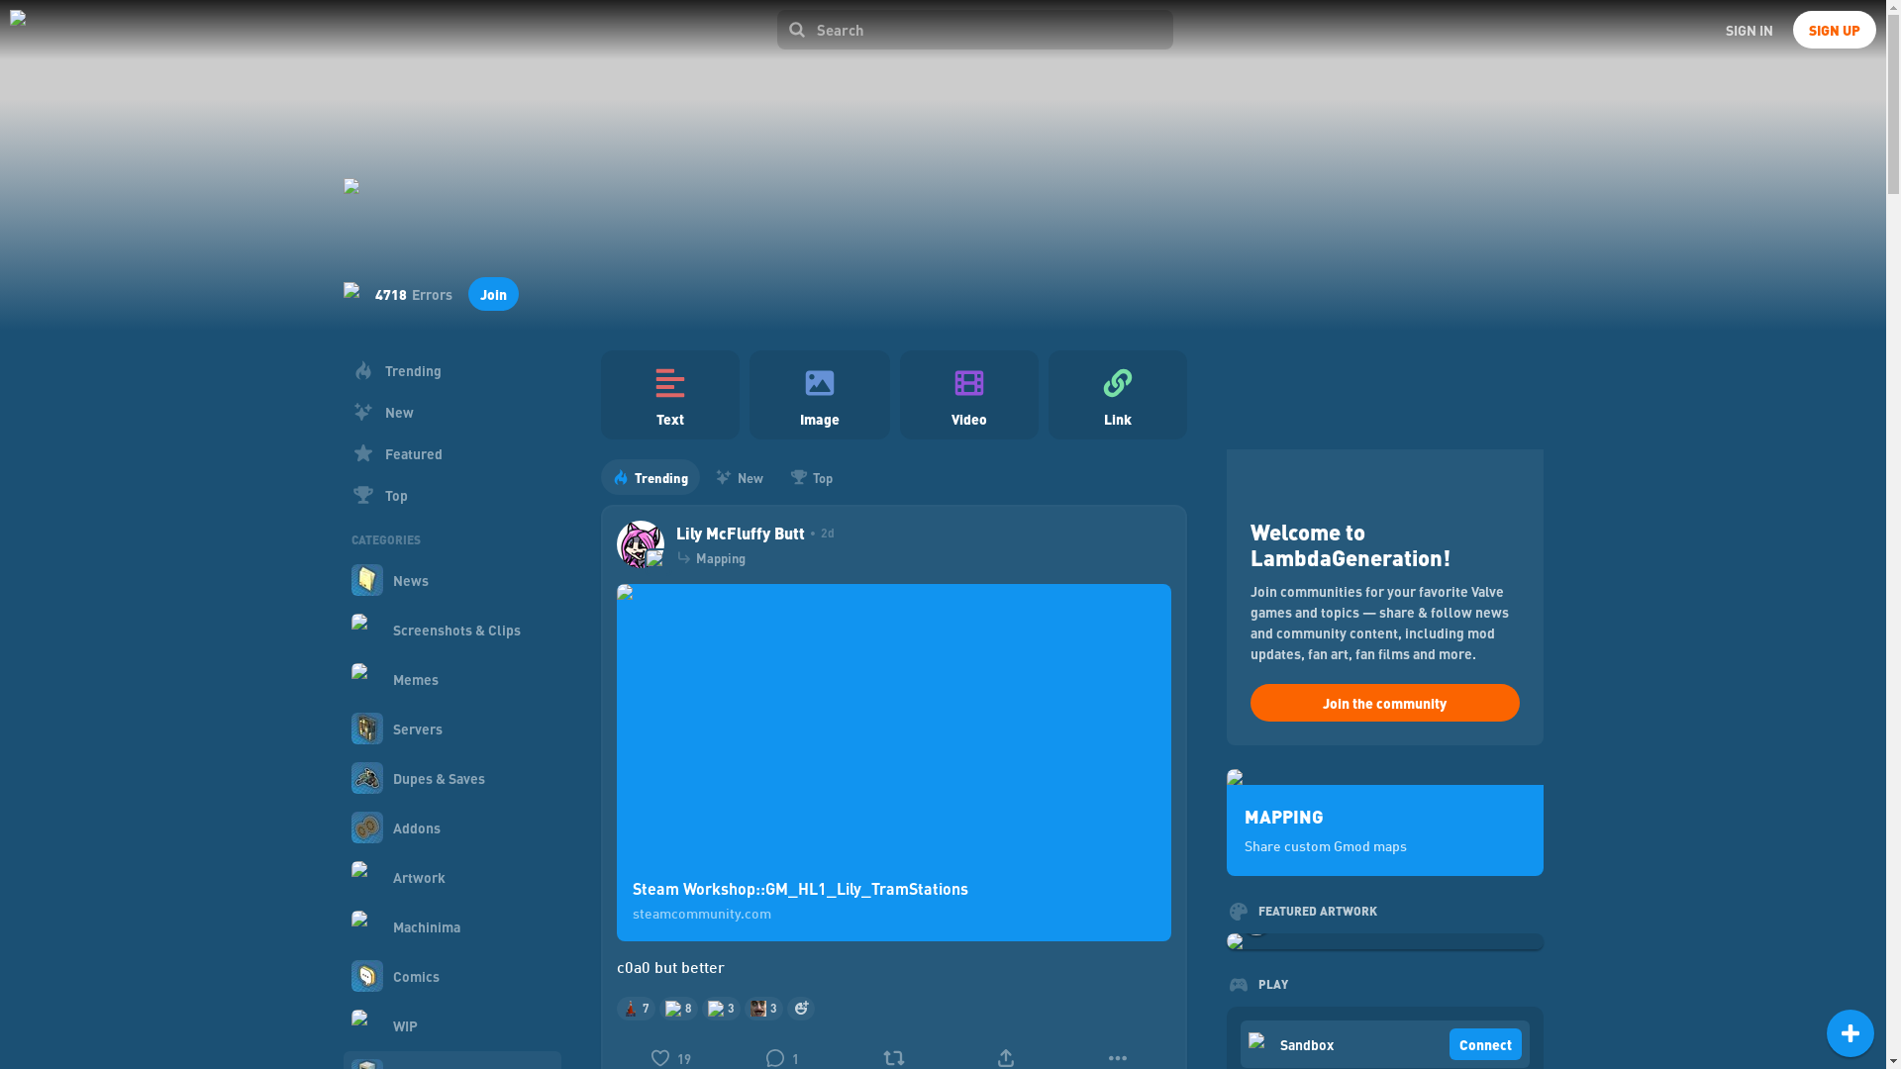  What do you see at coordinates (451, 494) in the screenshot?
I see `Top` at bounding box center [451, 494].